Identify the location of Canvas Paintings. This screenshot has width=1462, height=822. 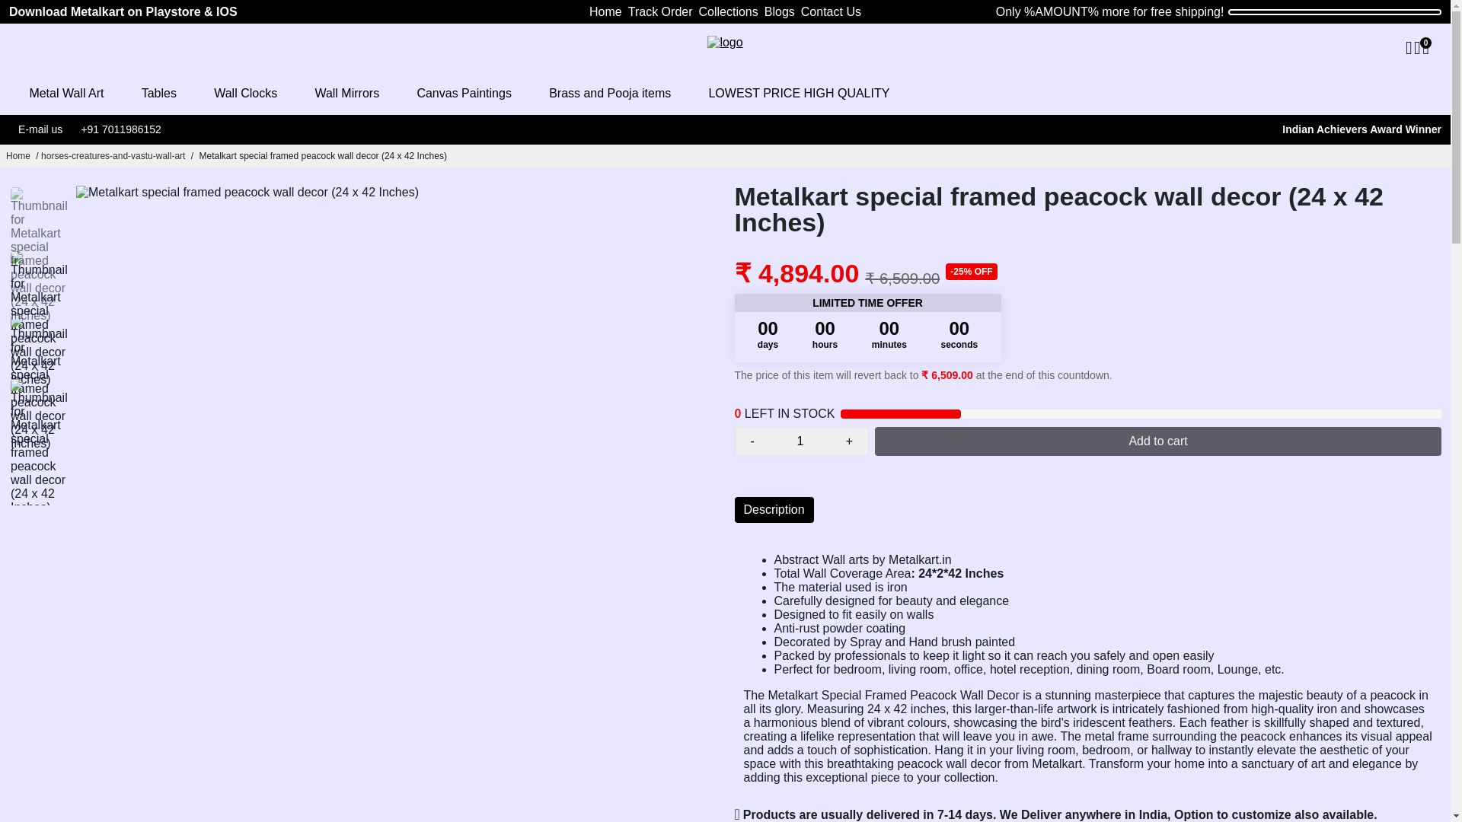
(463, 94).